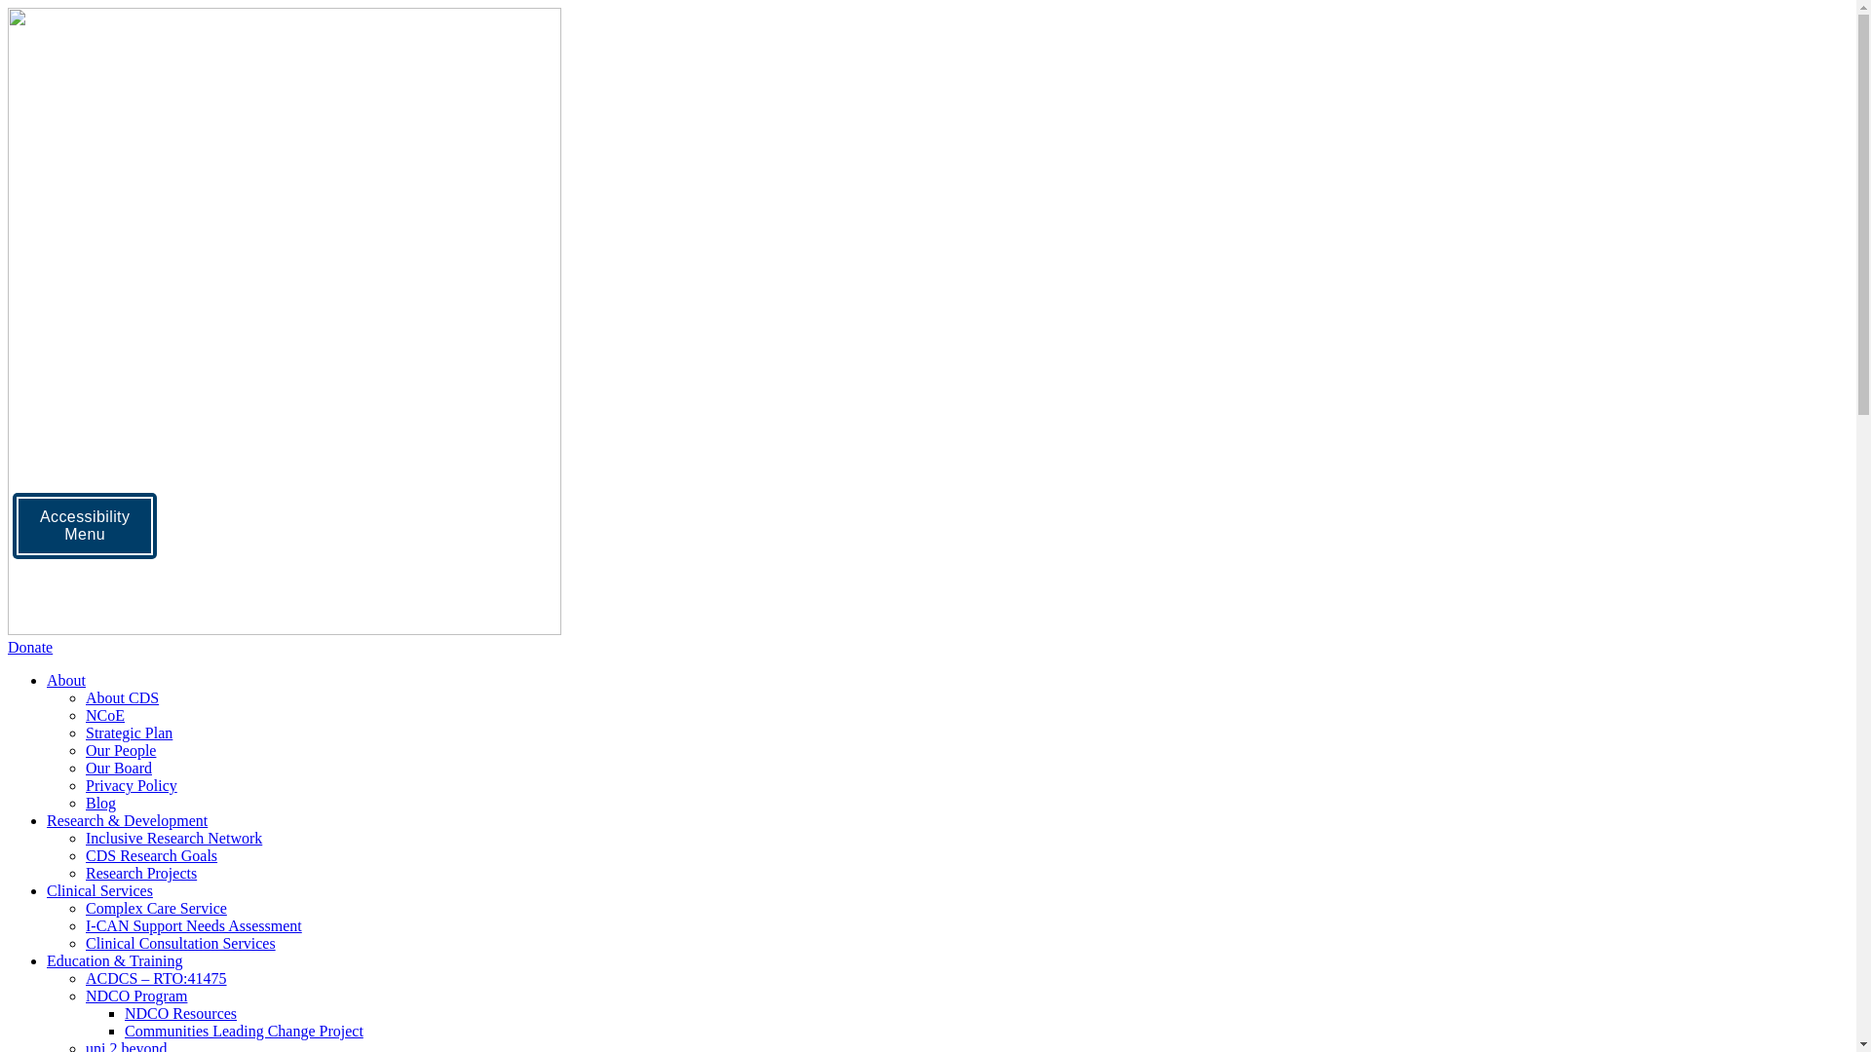  I want to click on CDS Research Goals, so click(152, 855).